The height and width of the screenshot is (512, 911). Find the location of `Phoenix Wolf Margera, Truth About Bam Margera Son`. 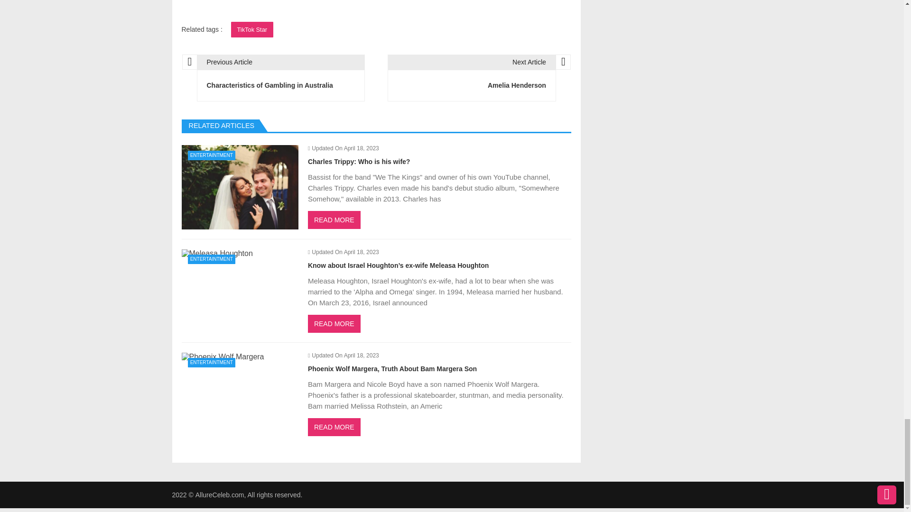

Phoenix Wolf Margera, Truth About Bam Margera Son is located at coordinates (223, 357).